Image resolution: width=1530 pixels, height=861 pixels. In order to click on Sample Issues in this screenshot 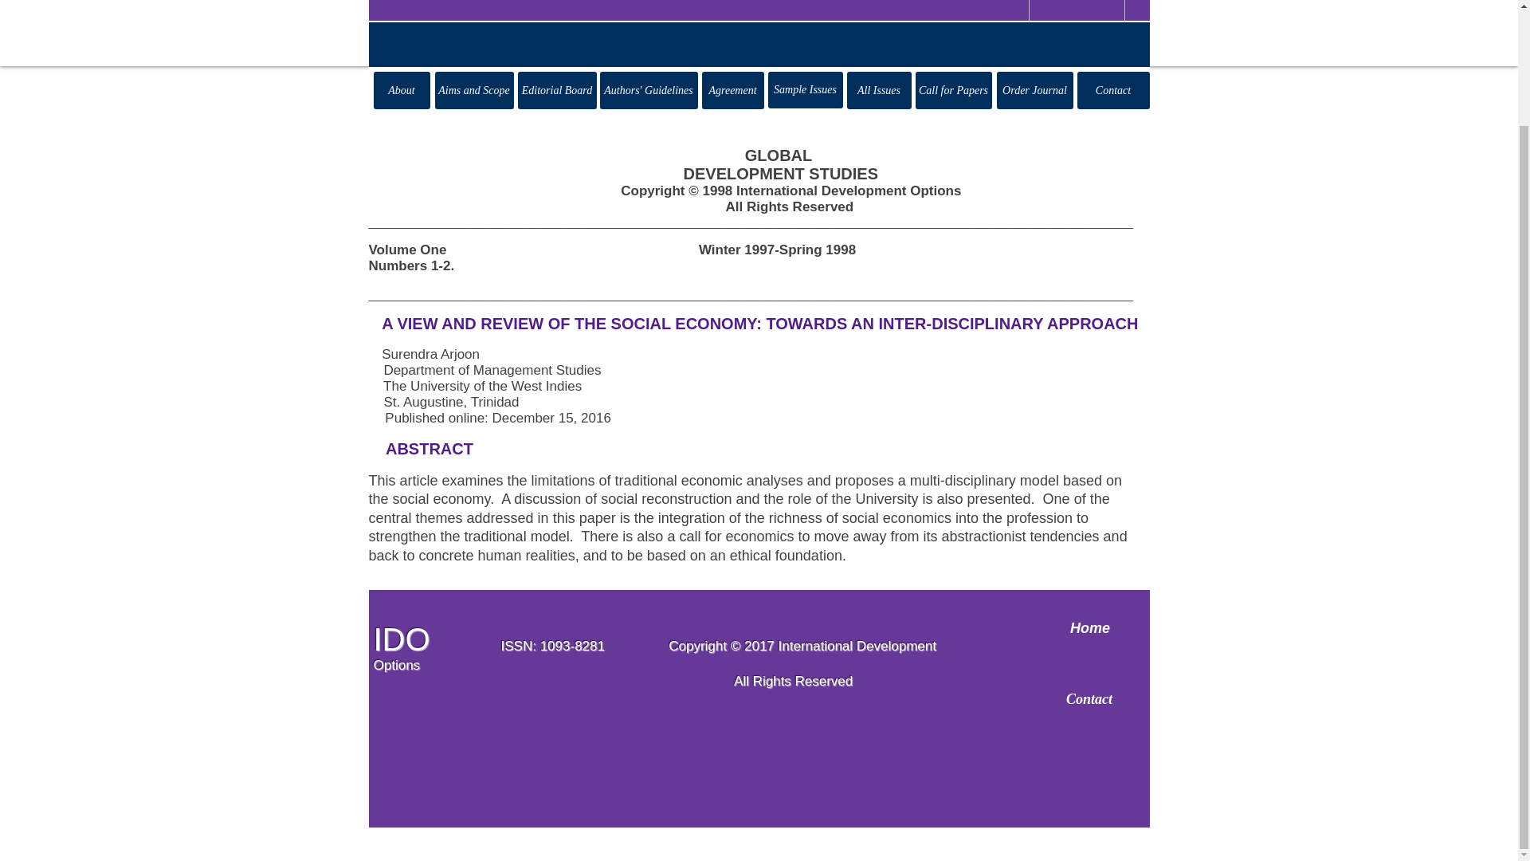, I will do `click(805, 89)`.